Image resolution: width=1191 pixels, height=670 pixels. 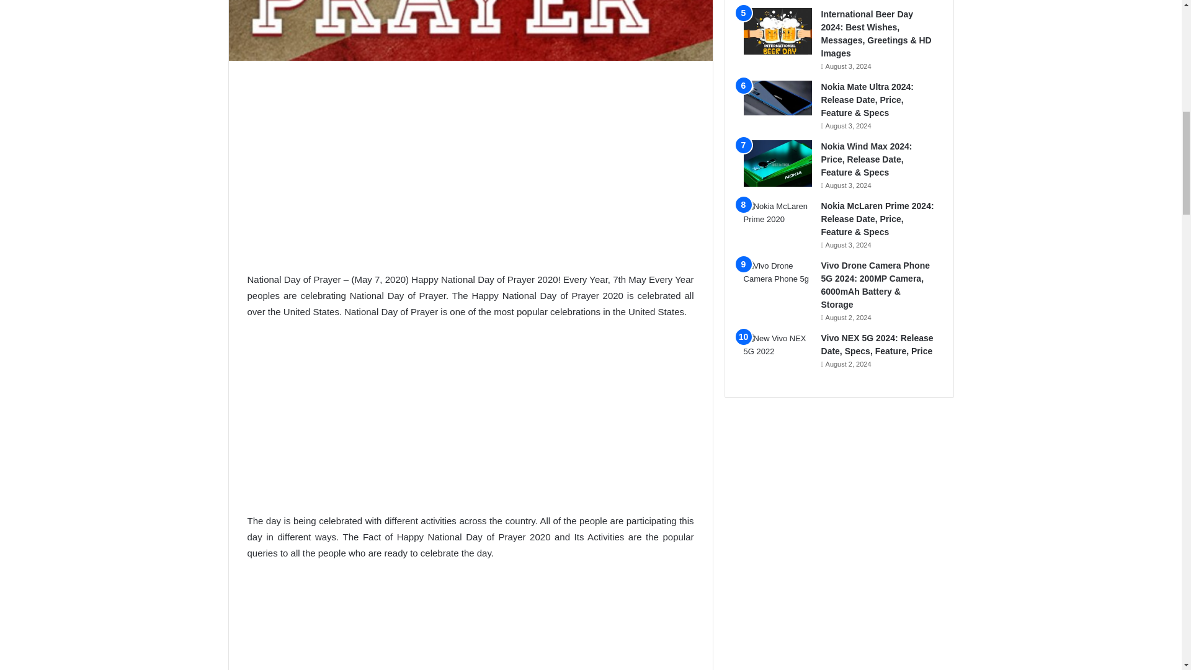 What do you see at coordinates (470, 166) in the screenshot?
I see `Advertisement` at bounding box center [470, 166].